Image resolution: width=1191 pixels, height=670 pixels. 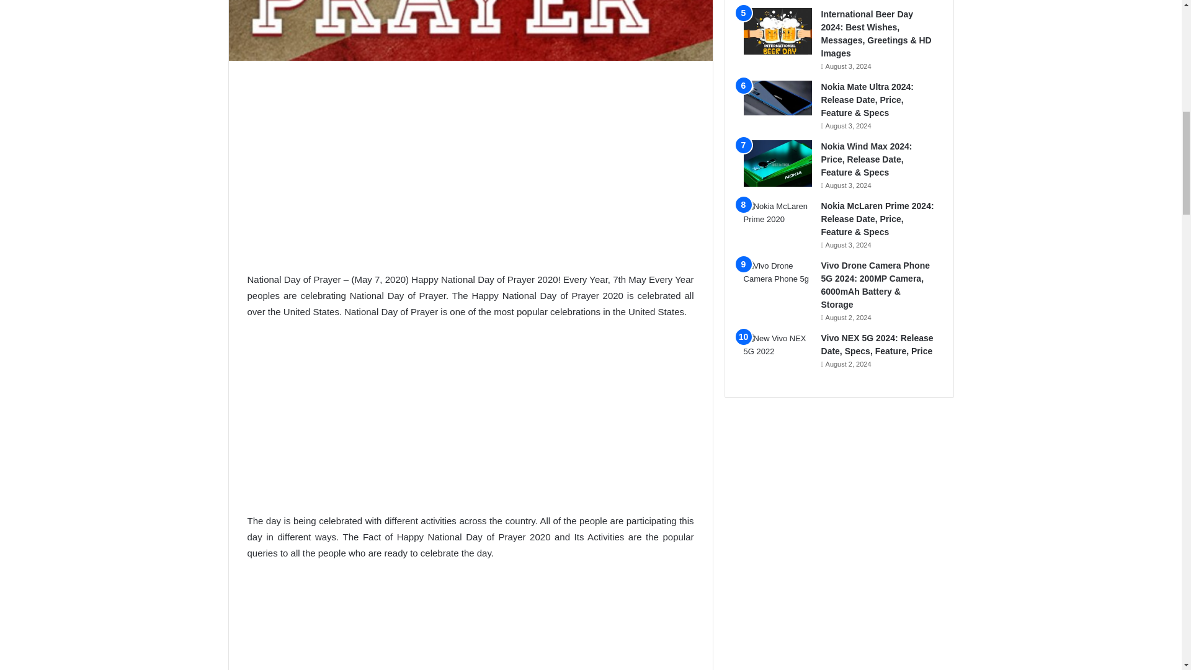 What do you see at coordinates (470, 166) in the screenshot?
I see `Advertisement` at bounding box center [470, 166].